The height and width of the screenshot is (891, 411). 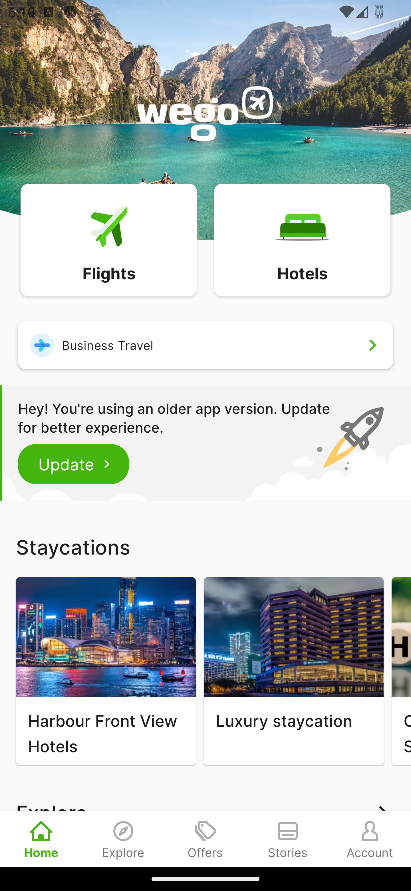 What do you see at coordinates (108, 239) in the screenshot?
I see `Flights` at bounding box center [108, 239].